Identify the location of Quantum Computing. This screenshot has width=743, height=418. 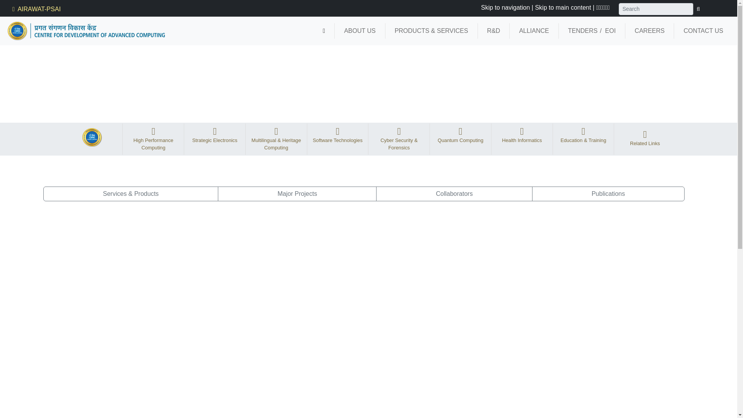
(461, 136).